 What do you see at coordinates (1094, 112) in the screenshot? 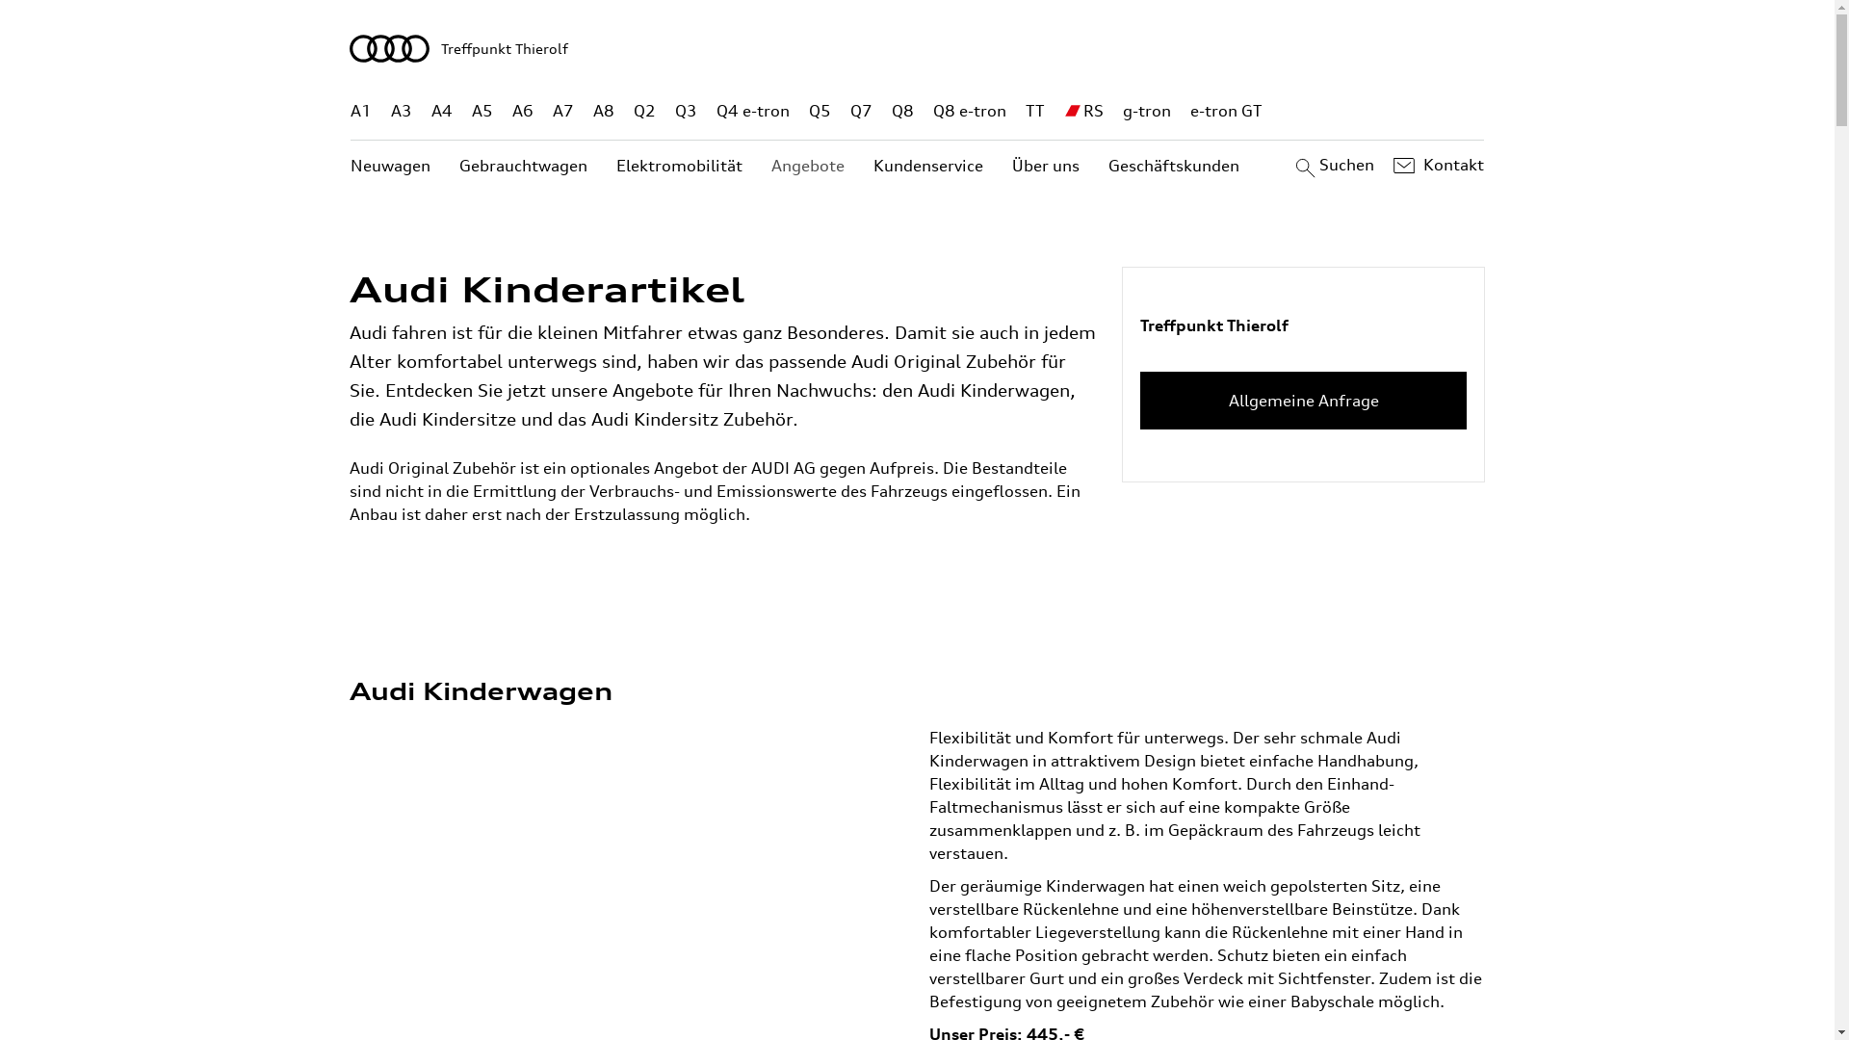
I see `RS` at bounding box center [1094, 112].